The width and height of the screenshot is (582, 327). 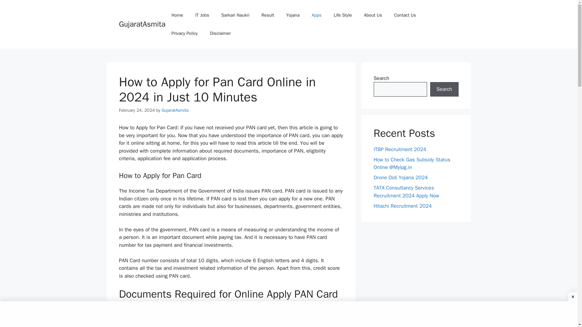 What do you see at coordinates (235, 15) in the screenshot?
I see `Sarkari Naukri` at bounding box center [235, 15].